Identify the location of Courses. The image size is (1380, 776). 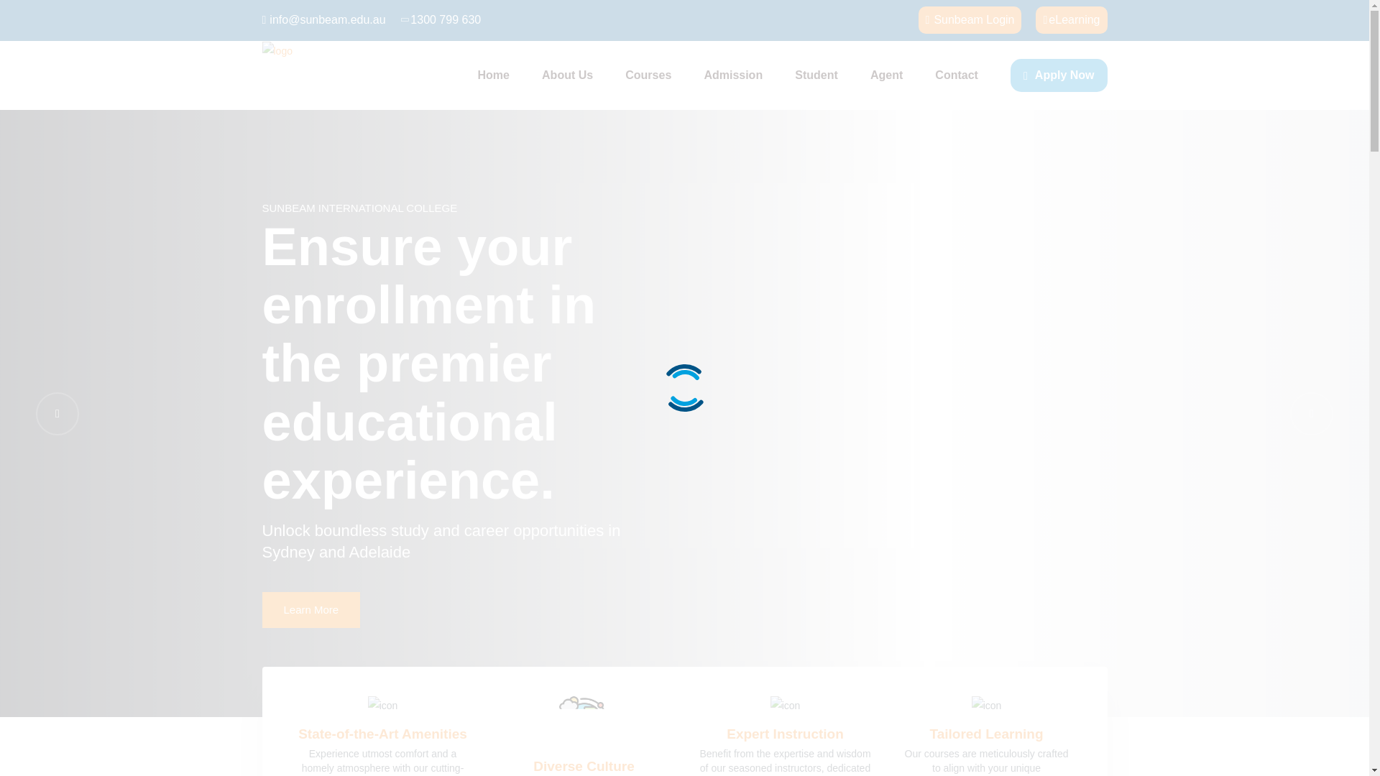
(648, 75).